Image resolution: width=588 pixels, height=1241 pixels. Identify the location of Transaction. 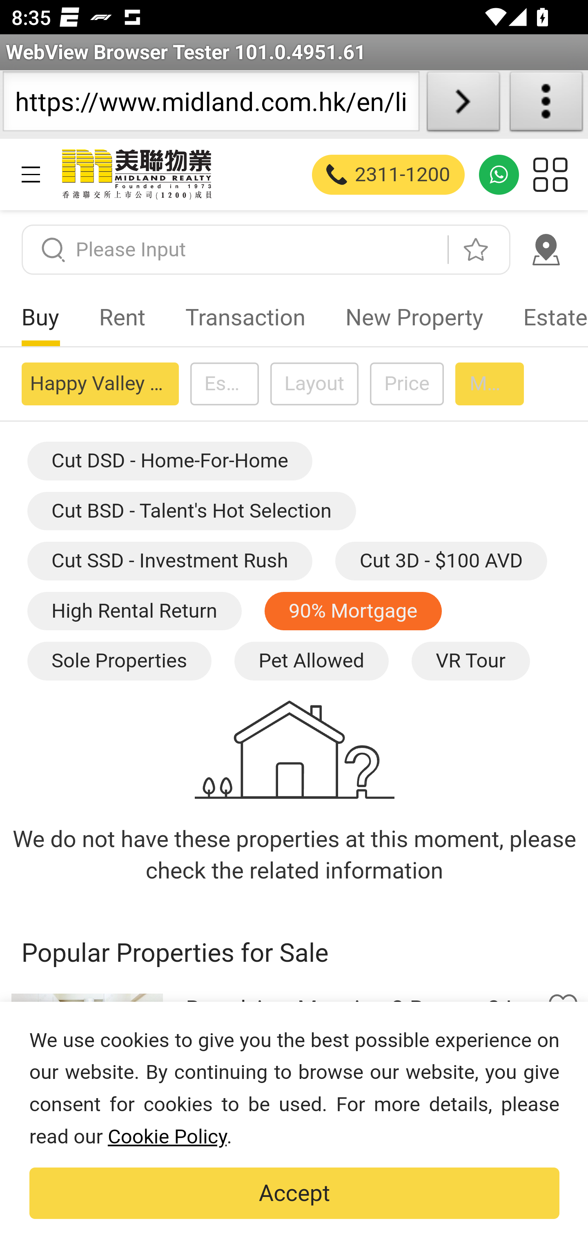
(245, 318).